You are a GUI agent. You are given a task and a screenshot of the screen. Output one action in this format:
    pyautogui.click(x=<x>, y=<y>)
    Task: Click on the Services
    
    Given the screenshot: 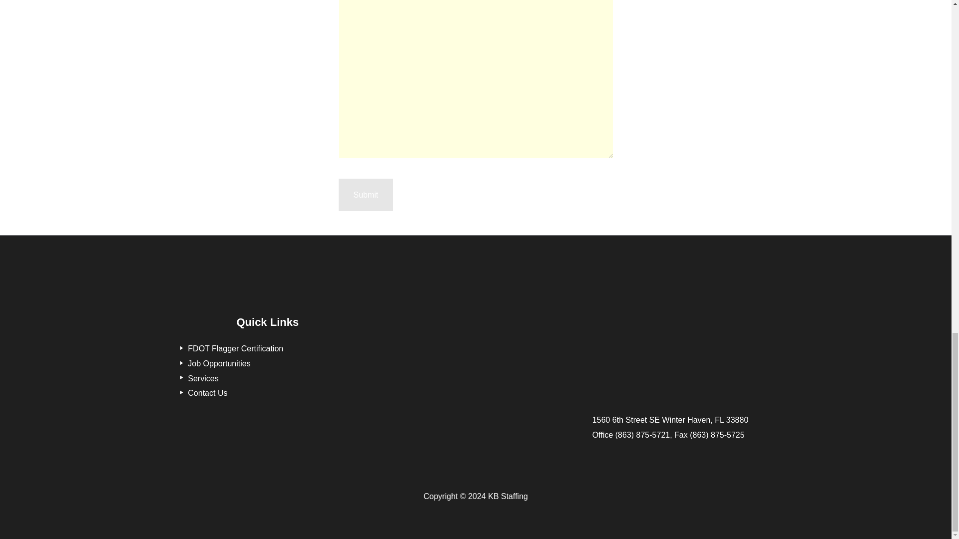 What is the action you would take?
    pyautogui.click(x=197, y=378)
    